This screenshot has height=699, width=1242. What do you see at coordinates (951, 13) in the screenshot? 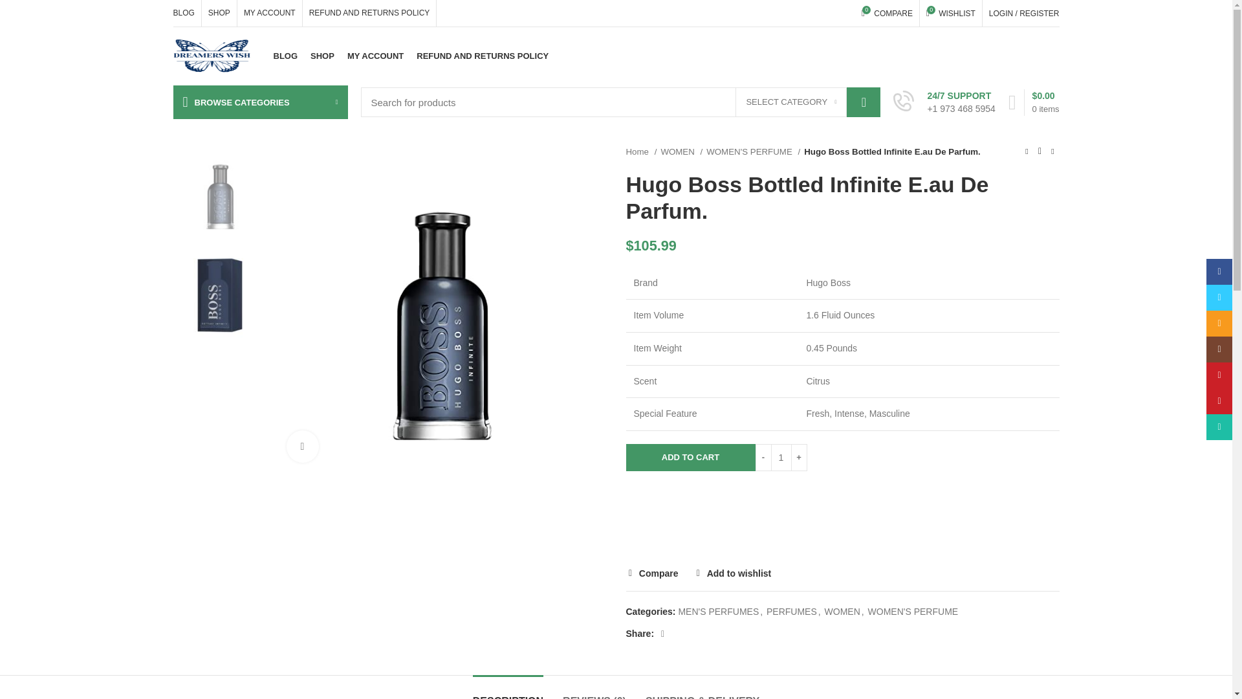
I see `SHOP` at bounding box center [951, 13].